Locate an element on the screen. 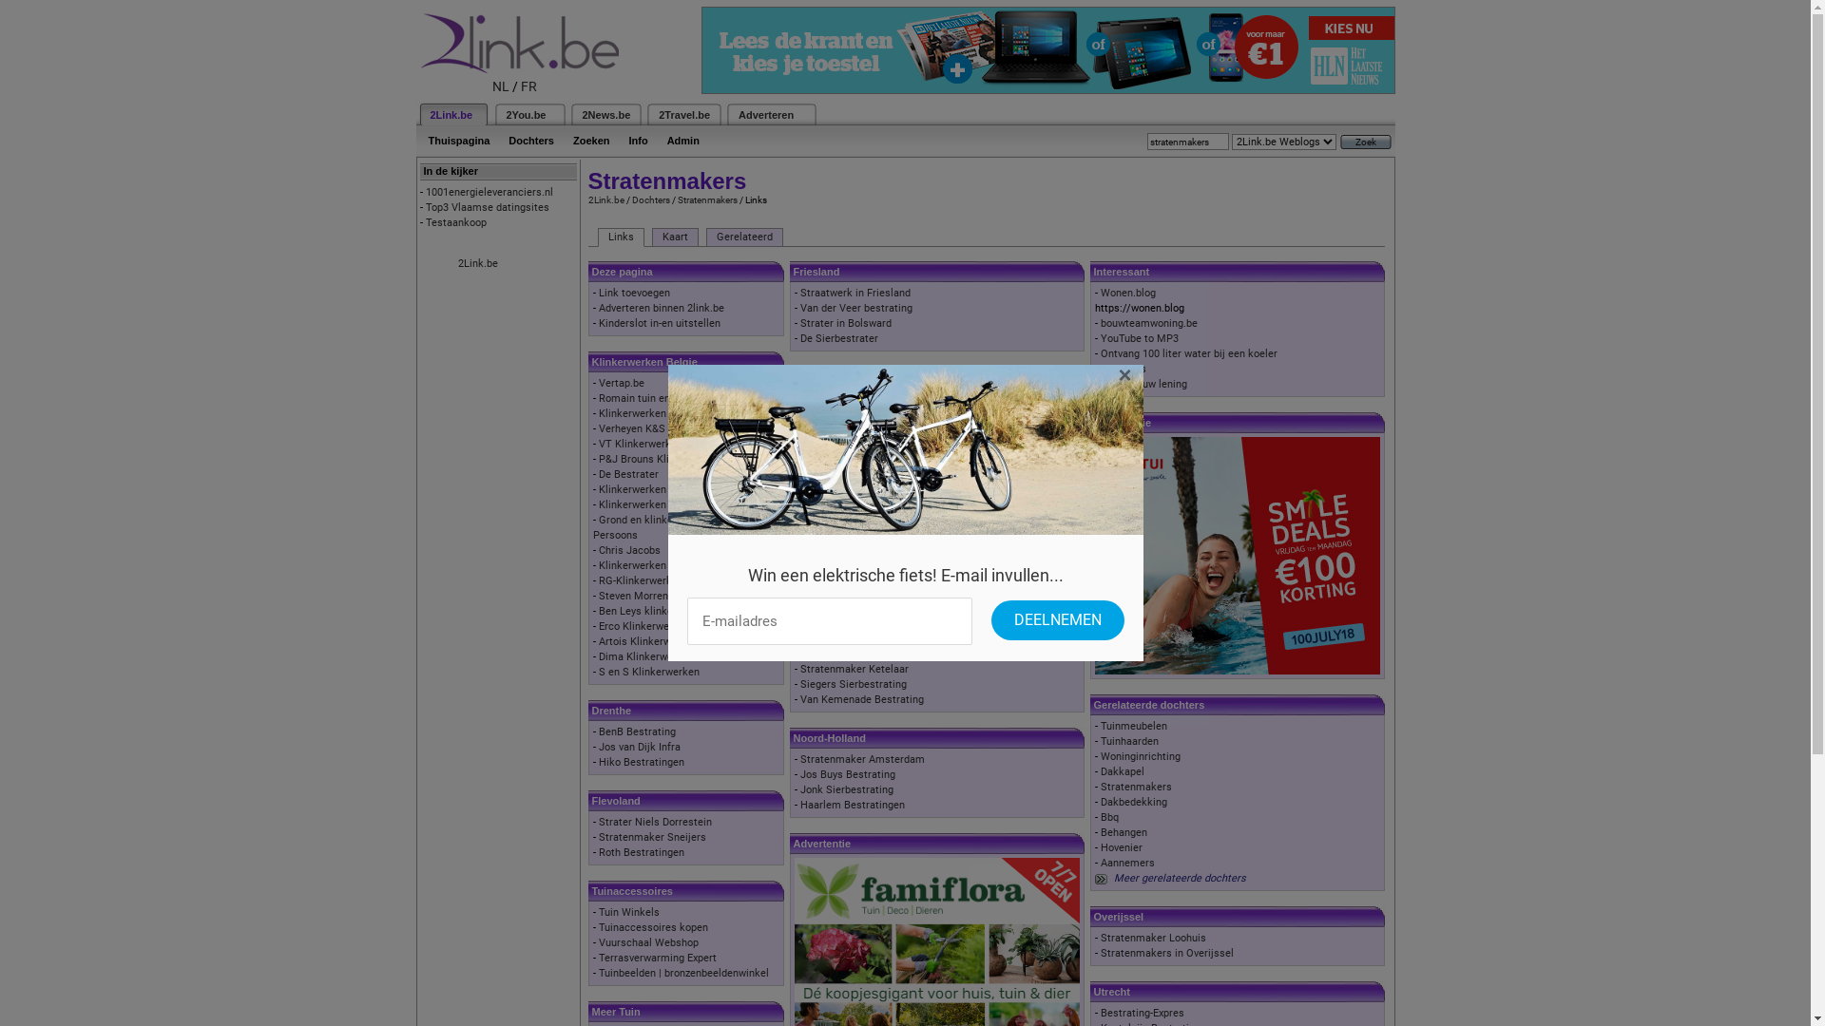  YouTube to MP3 is located at coordinates (1140, 338).